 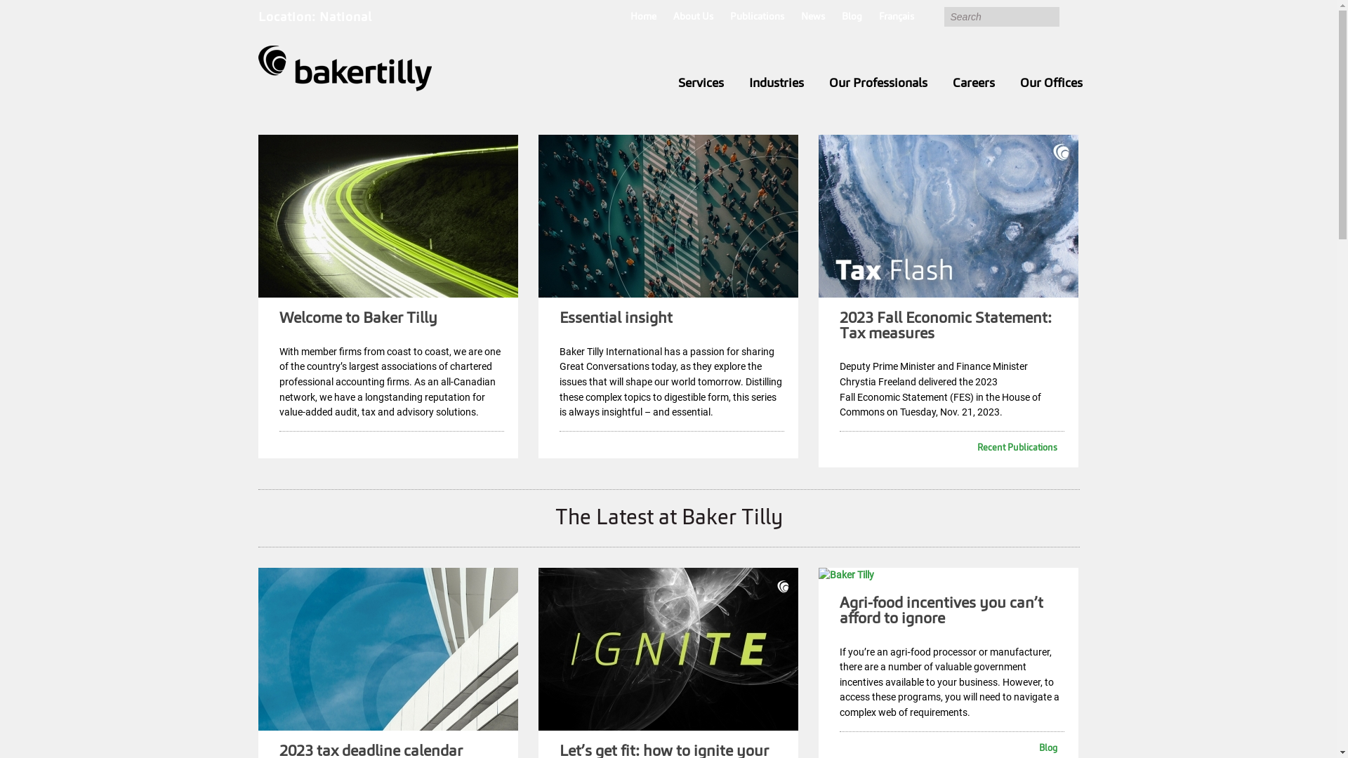 What do you see at coordinates (345, 69) in the screenshot?
I see `Baker Tilly` at bounding box center [345, 69].